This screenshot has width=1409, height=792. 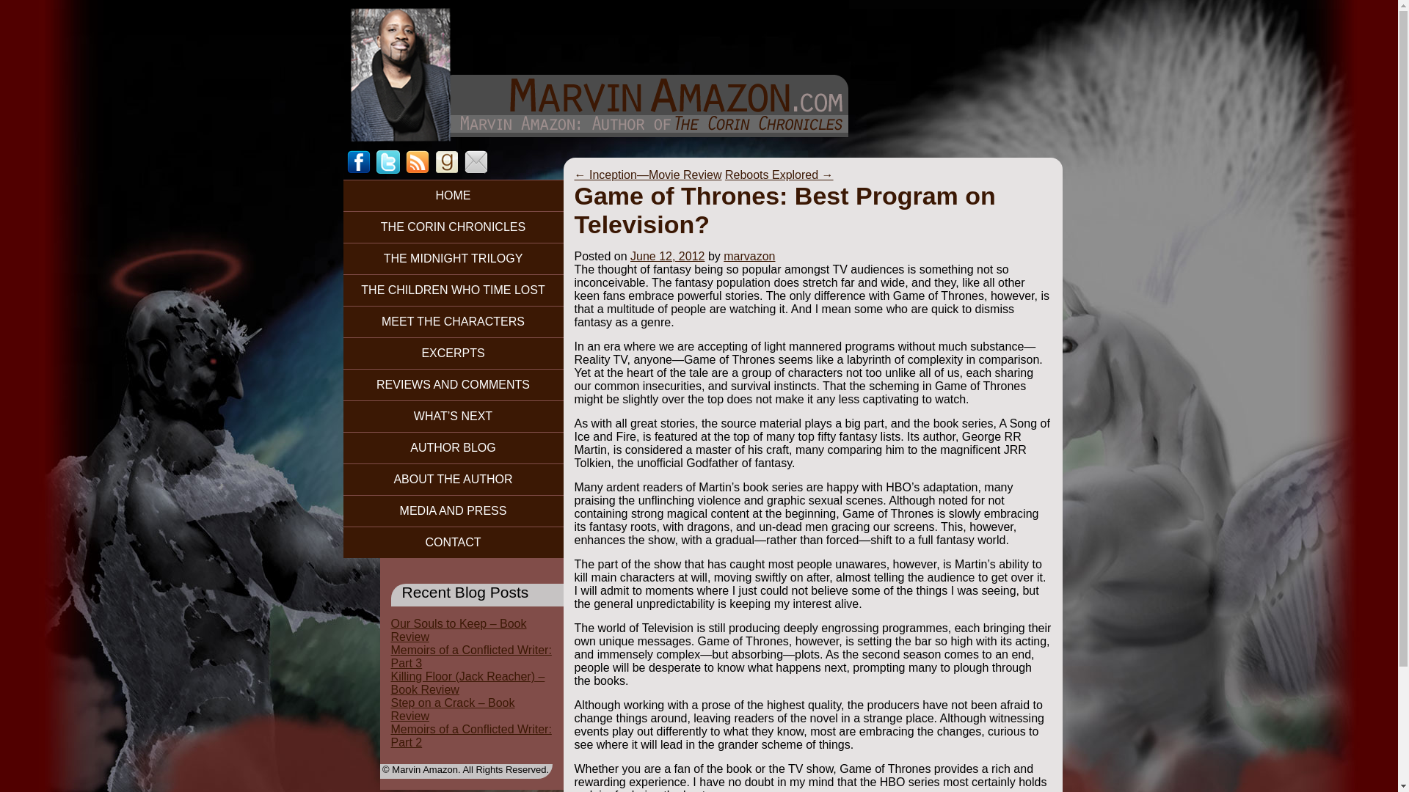 What do you see at coordinates (454, 543) in the screenshot?
I see `CONTACT` at bounding box center [454, 543].